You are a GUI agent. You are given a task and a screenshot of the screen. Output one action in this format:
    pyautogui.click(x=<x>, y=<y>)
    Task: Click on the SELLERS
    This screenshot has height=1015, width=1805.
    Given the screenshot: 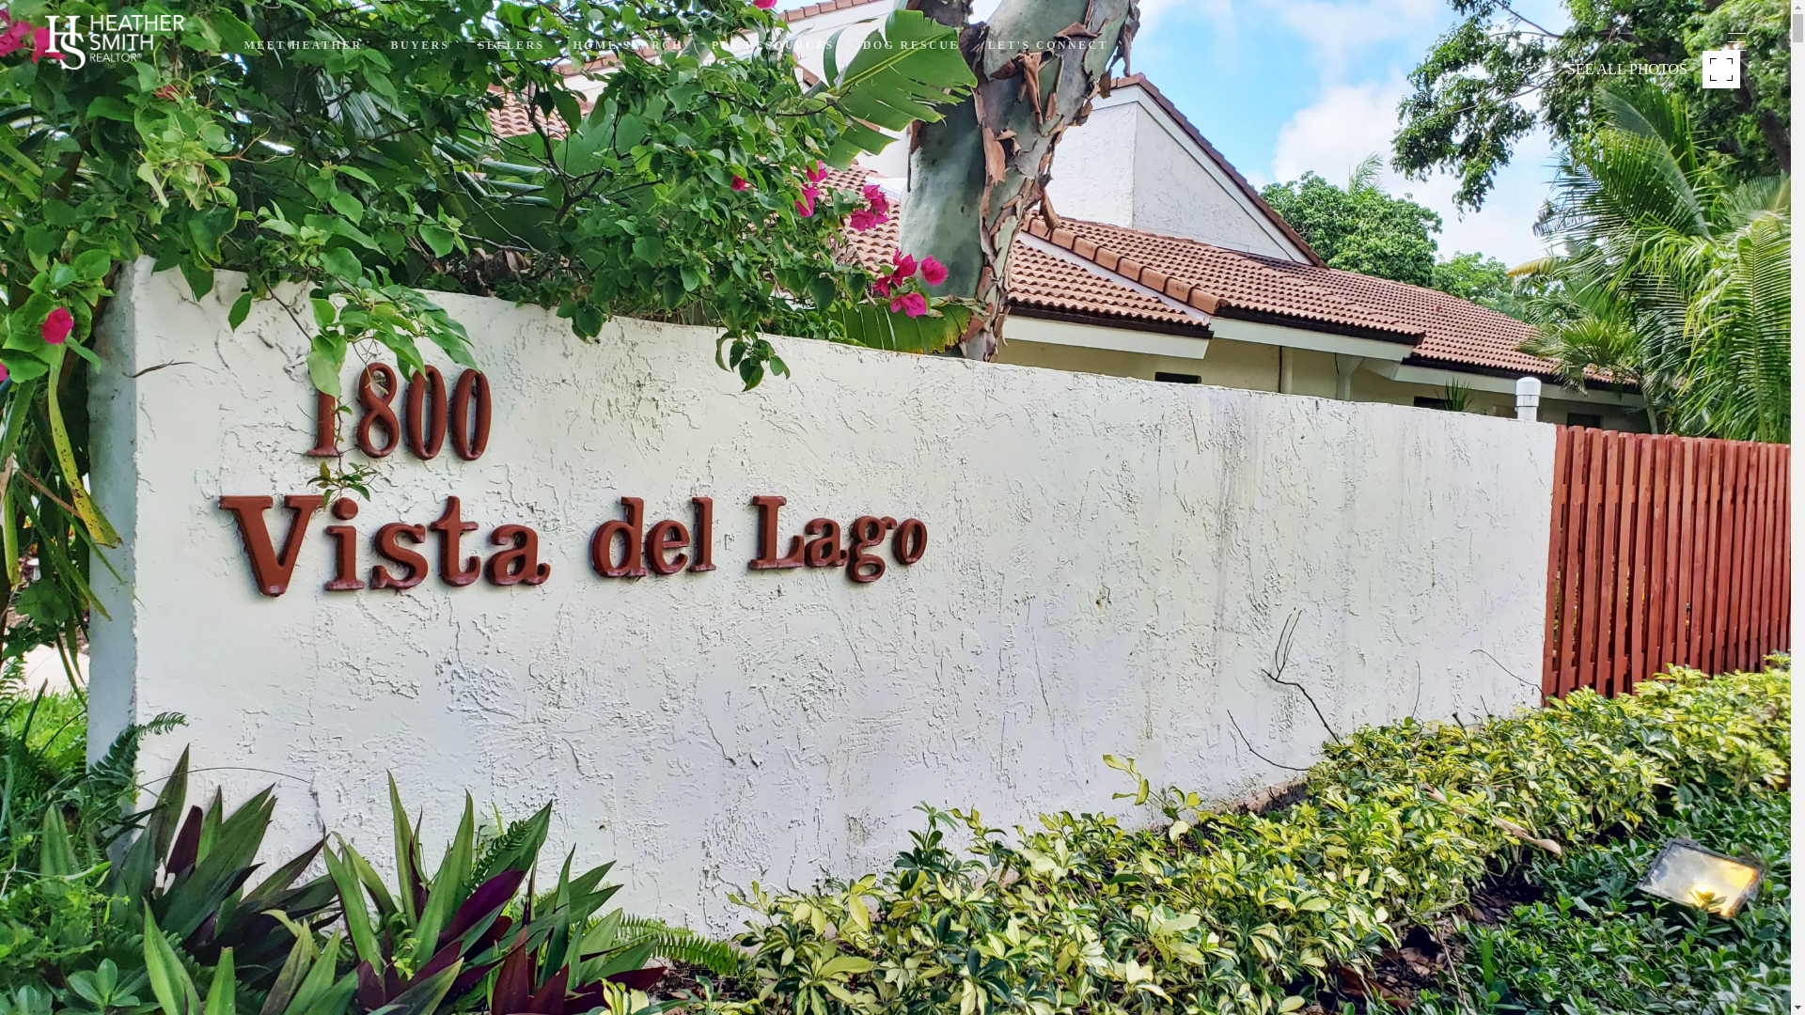 What is the action you would take?
    pyautogui.click(x=511, y=45)
    